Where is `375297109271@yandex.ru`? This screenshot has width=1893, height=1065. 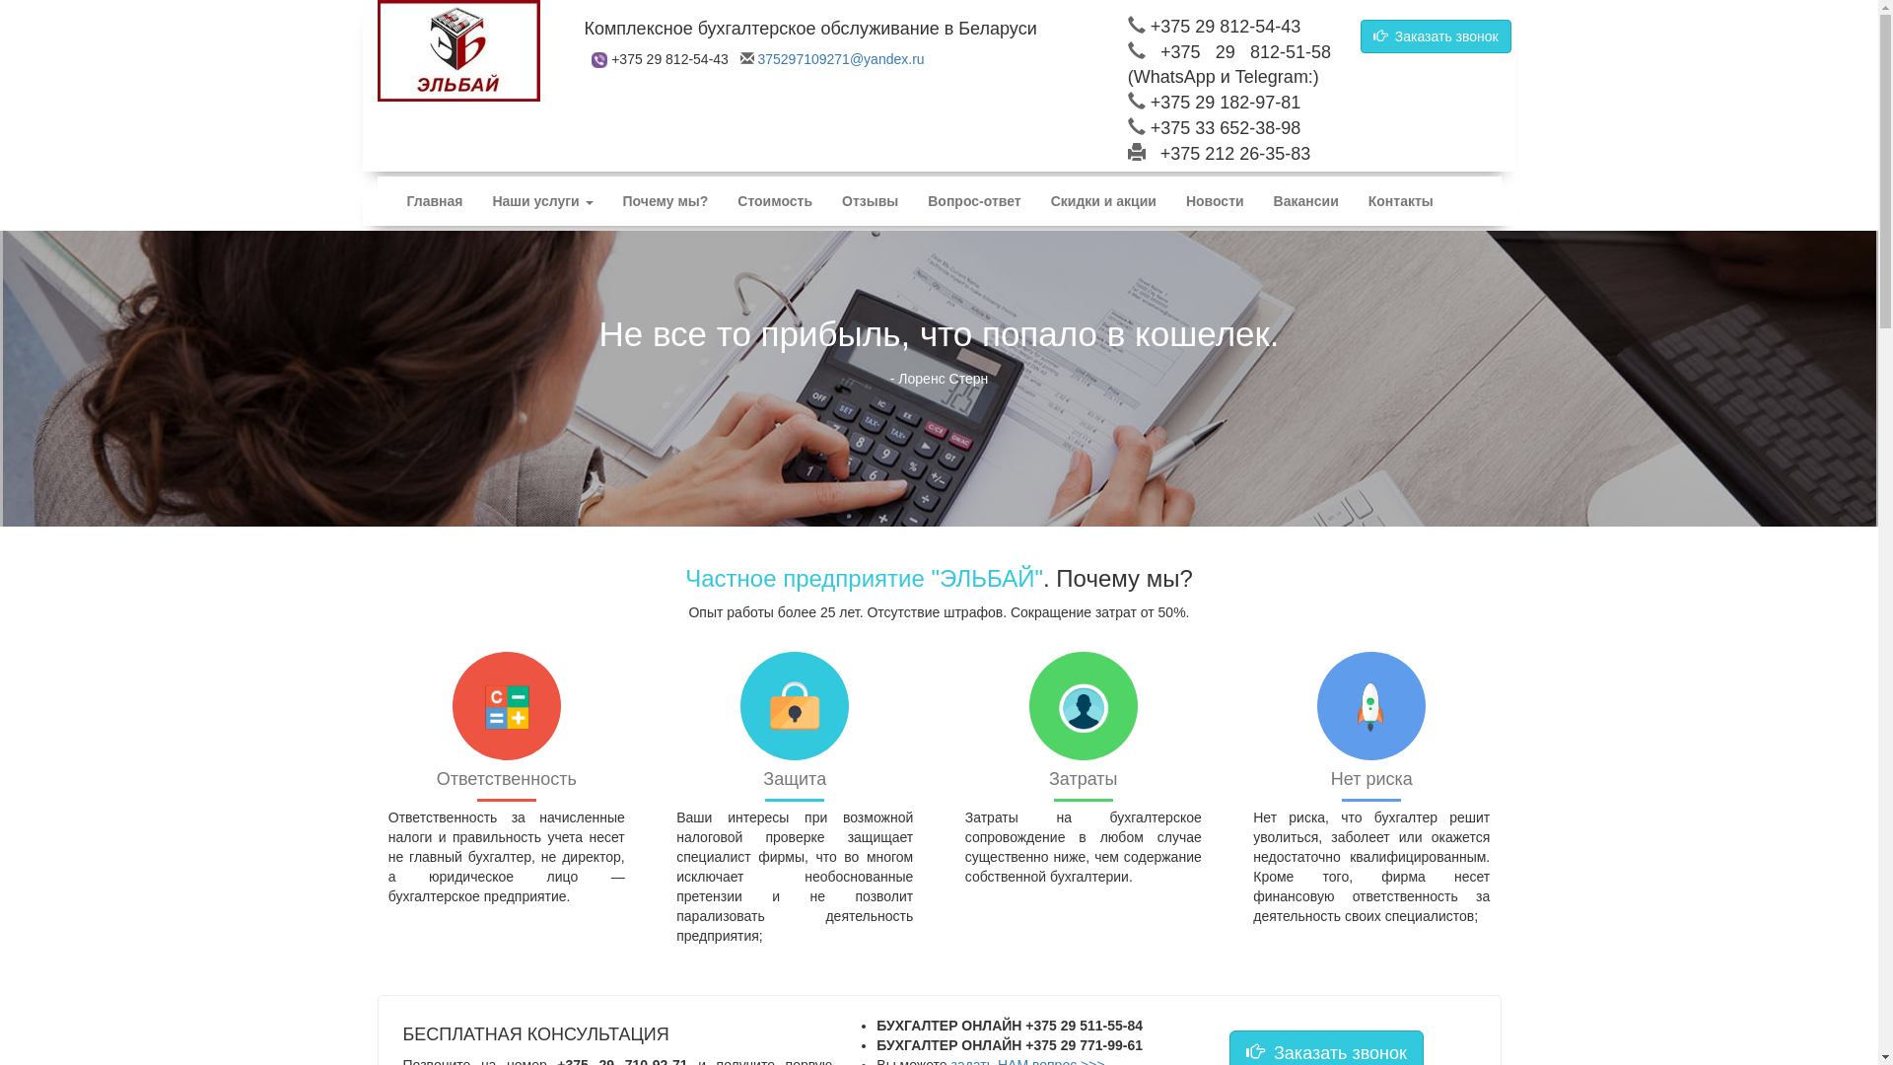 375297109271@yandex.ru is located at coordinates (840, 59).